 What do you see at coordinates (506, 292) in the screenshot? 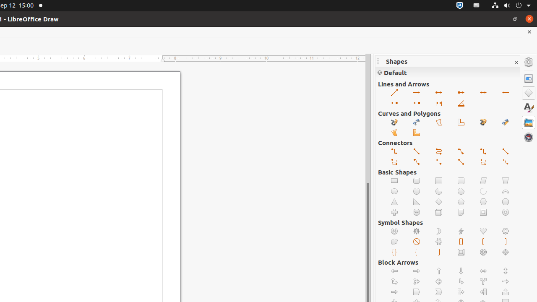
I see `Up Arrow Callout` at bounding box center [506, 292].